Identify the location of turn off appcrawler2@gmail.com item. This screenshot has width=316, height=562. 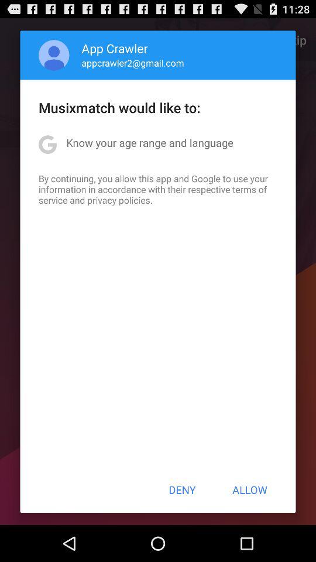
(132, 63).